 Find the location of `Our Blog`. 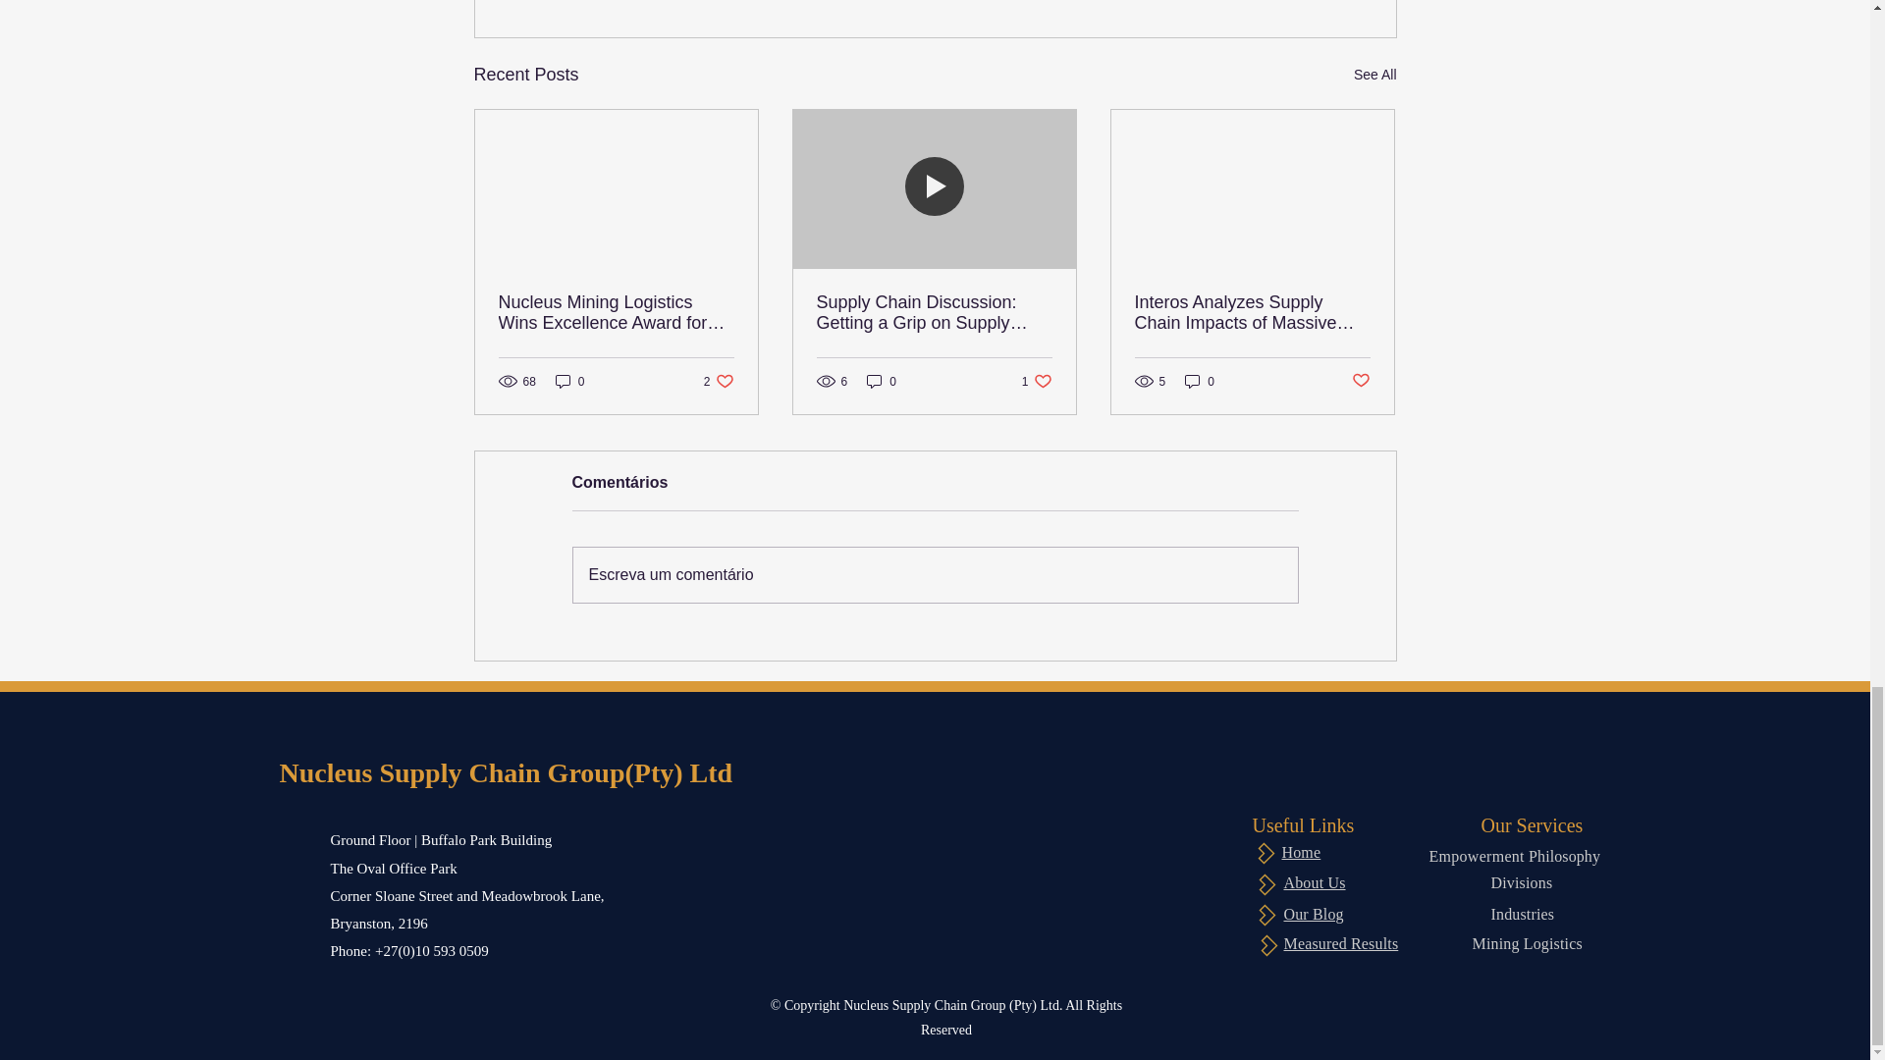

Our Blog is located at coordinates (1341, 942).